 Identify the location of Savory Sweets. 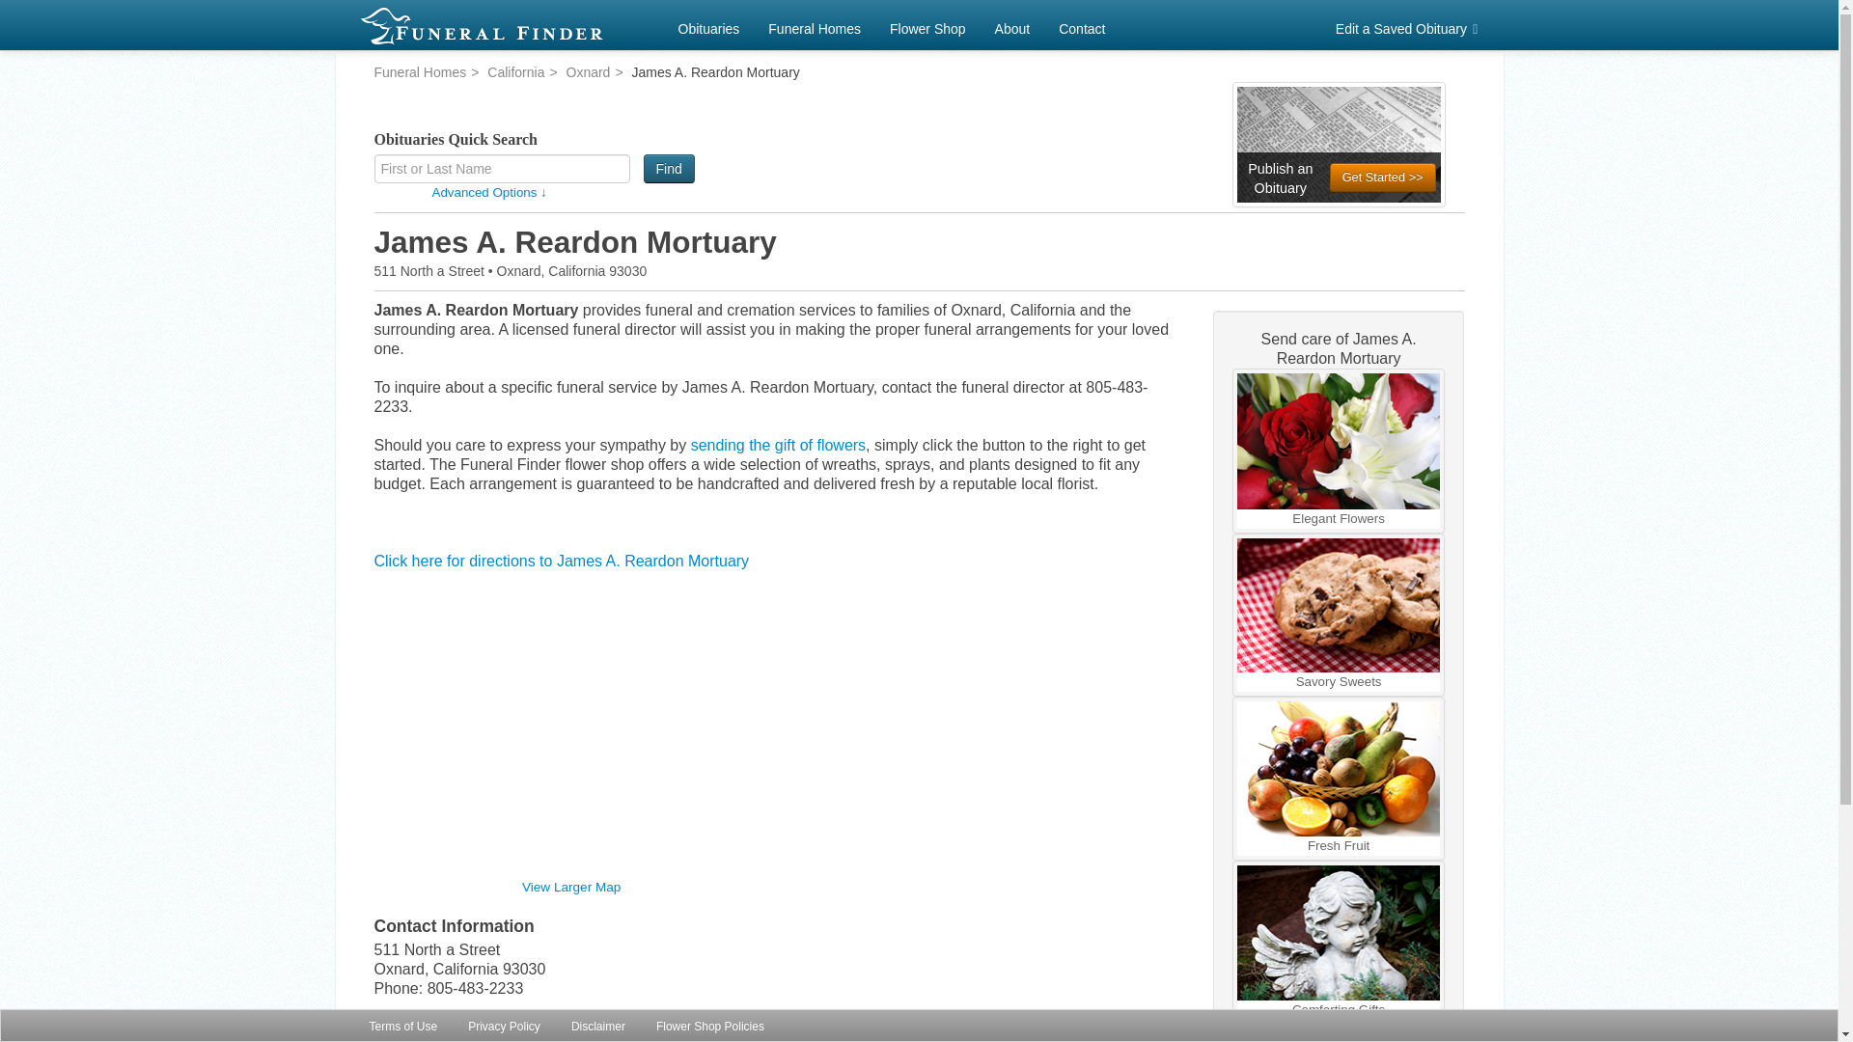
(1340, 616).